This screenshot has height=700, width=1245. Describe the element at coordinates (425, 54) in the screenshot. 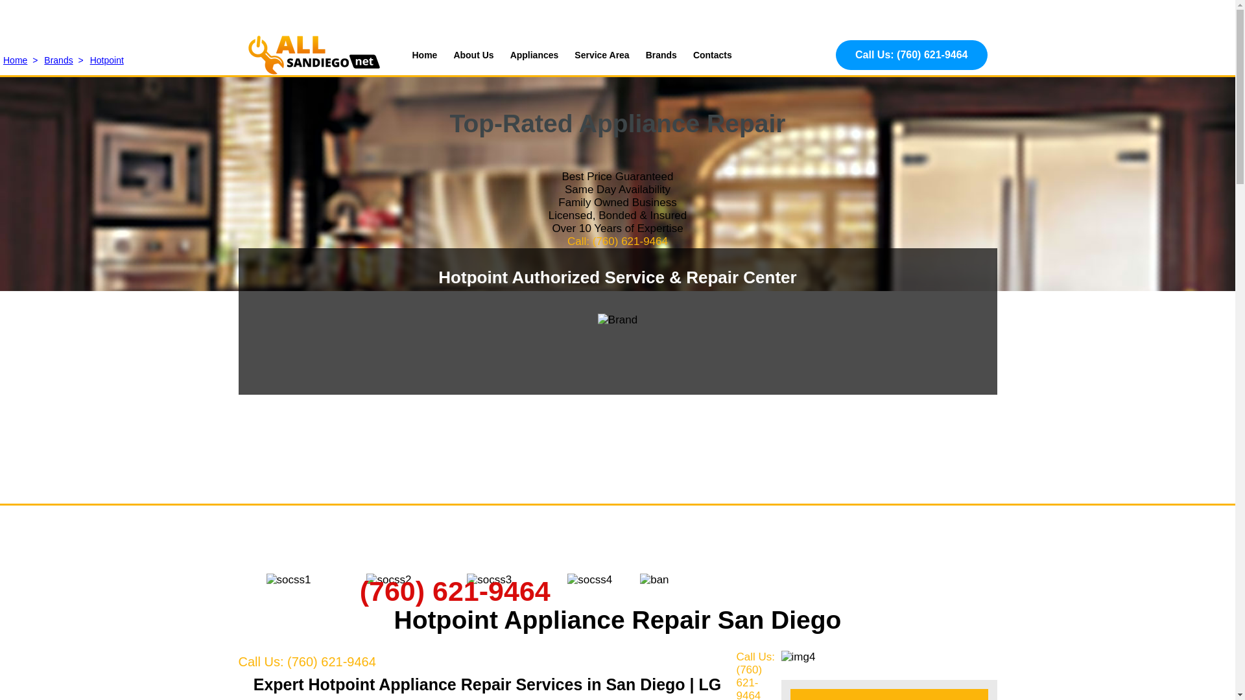

I see `Home` at that location.